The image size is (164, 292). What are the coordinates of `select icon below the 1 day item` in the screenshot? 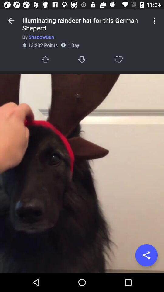 It's located at (82, 60).